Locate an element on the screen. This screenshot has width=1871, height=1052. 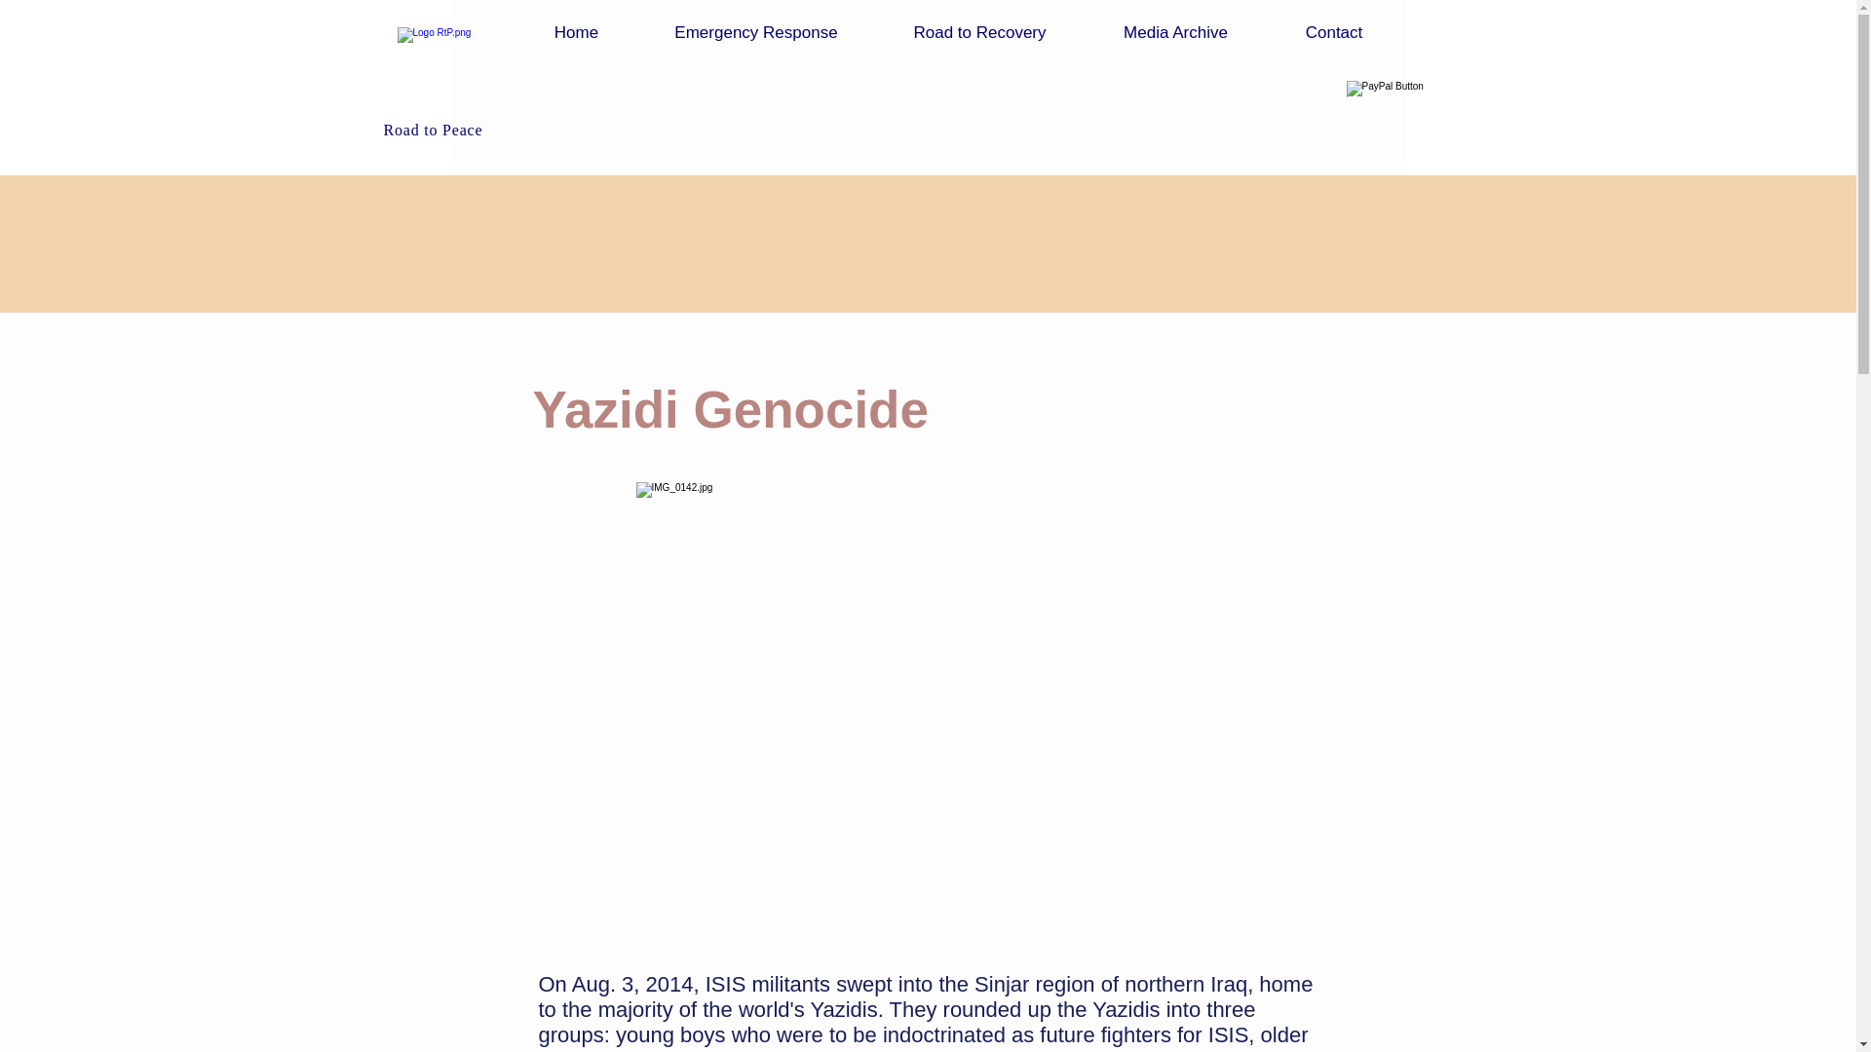
Road to Peace  is located at coordinates (436, 130).